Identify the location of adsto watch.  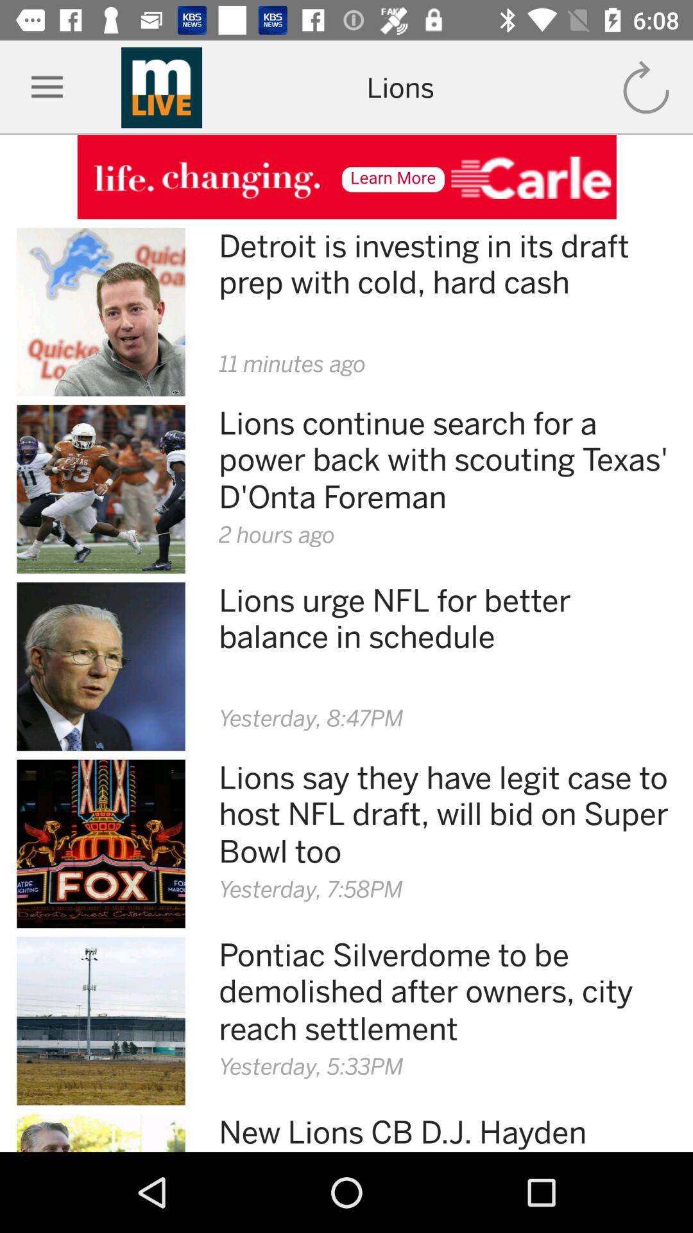
(346, 177).